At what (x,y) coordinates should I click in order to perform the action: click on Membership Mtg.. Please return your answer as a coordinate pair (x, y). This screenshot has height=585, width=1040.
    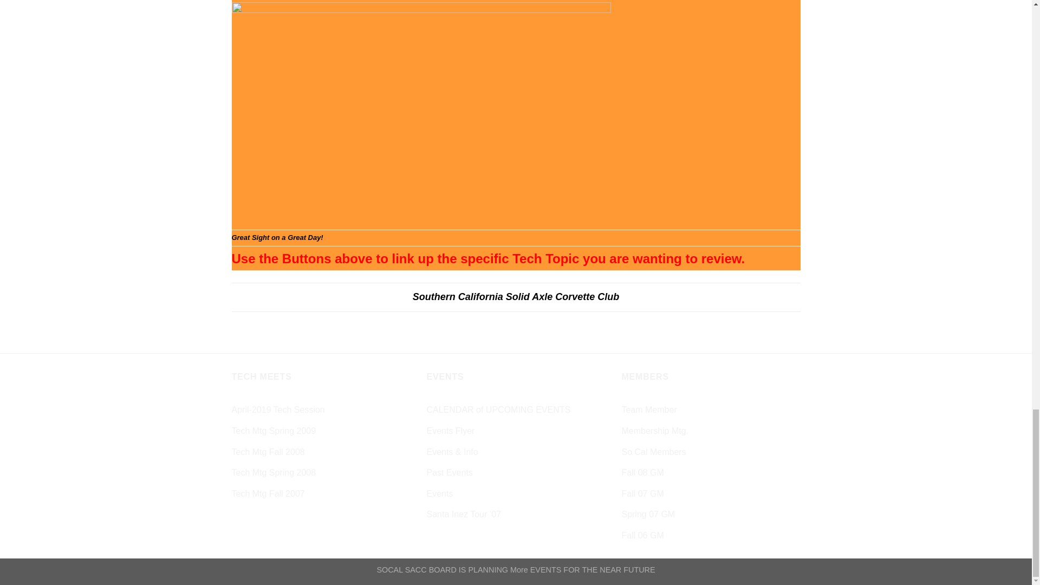
    Looking at the image, I should click on (654, 431).